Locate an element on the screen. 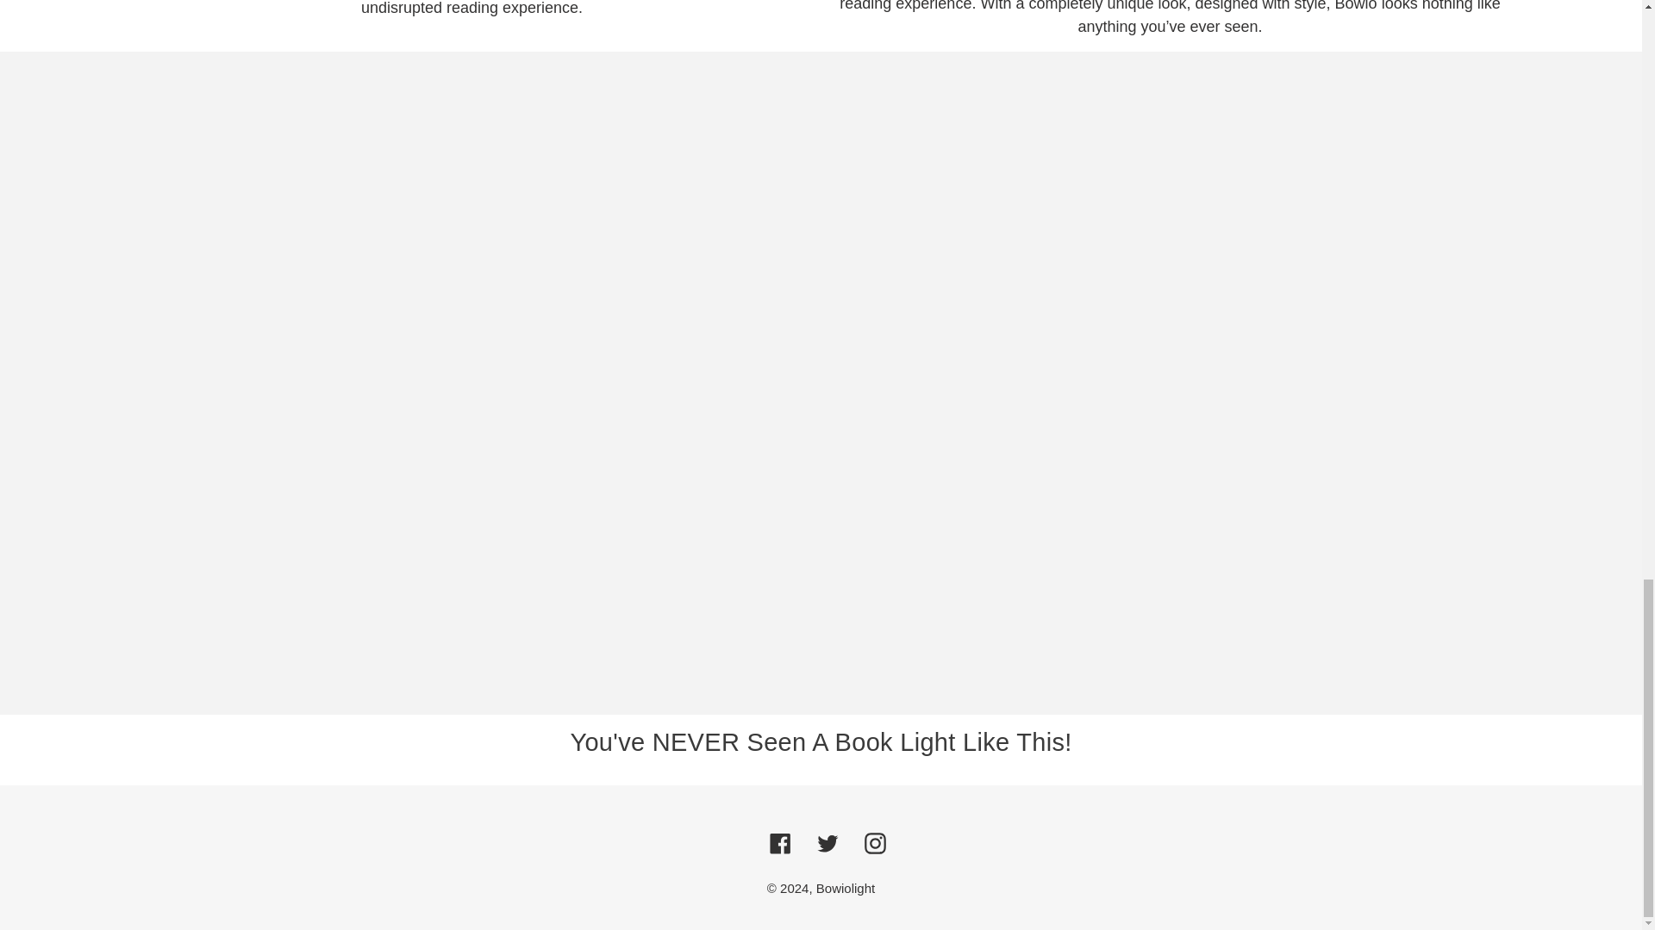 Image resolution: width=1655 pixels, height=930 pixels. Bowiolight is located at coordinates (845, 888).